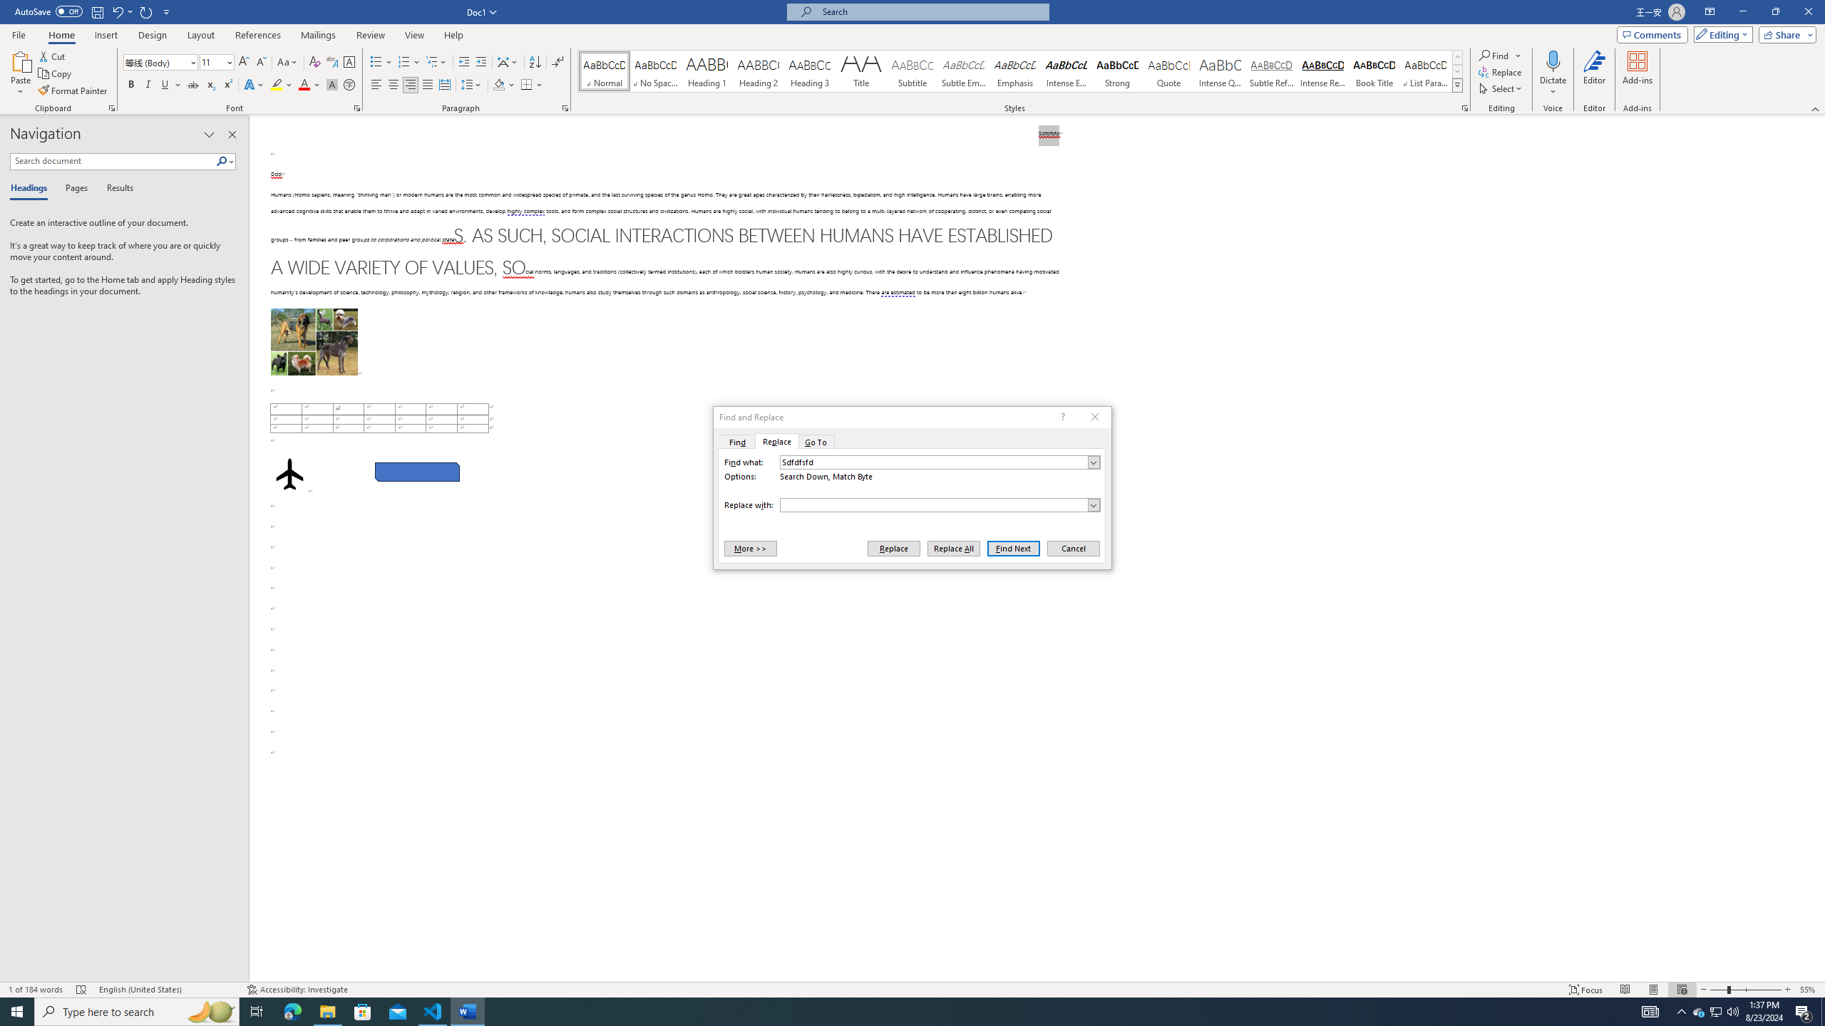 This screenshot has width=1825, height=1026. What do you see at coordinates (1553, 61) in the screenshot?
I see `Dictate` at bounding box center [1553, 61].